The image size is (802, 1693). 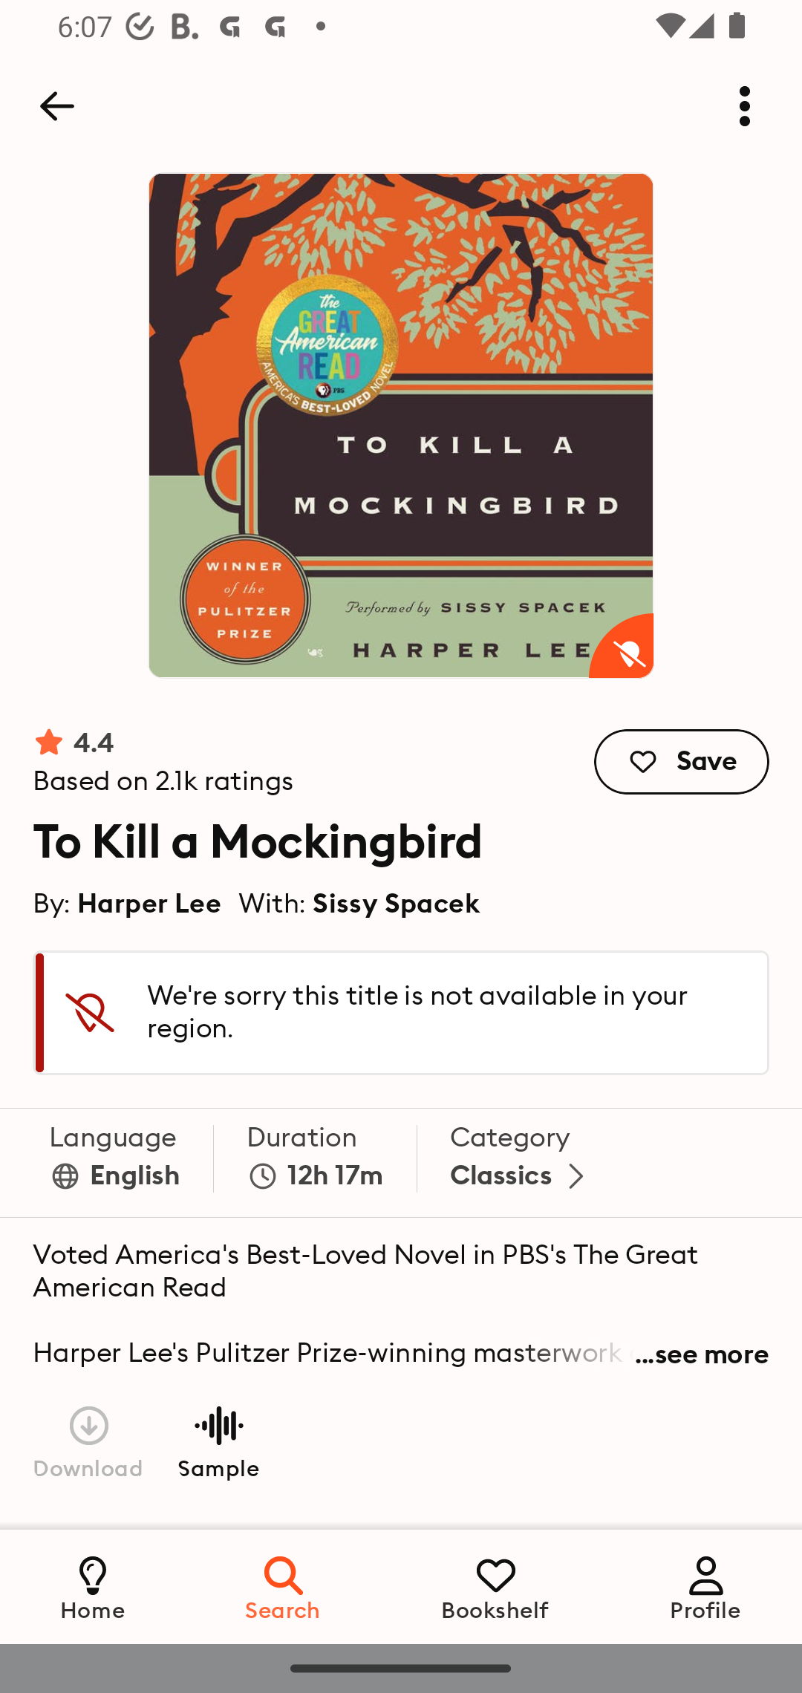 I want to click on Bookshelf, so click(x=495, y=1586).